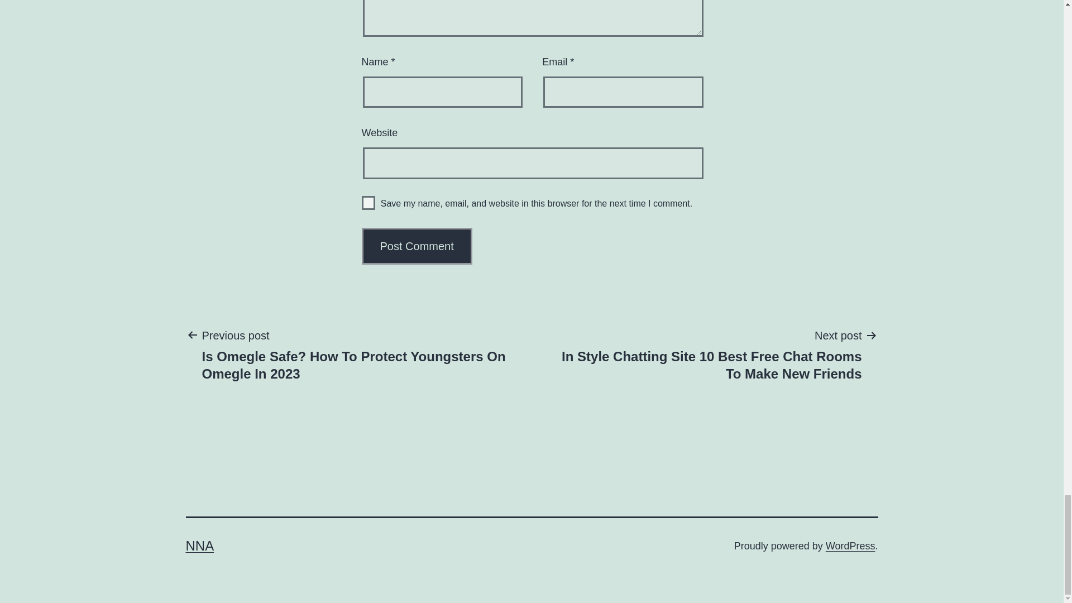 The image size is (1072, 603). I want to click on NNA, so click(199, 546).